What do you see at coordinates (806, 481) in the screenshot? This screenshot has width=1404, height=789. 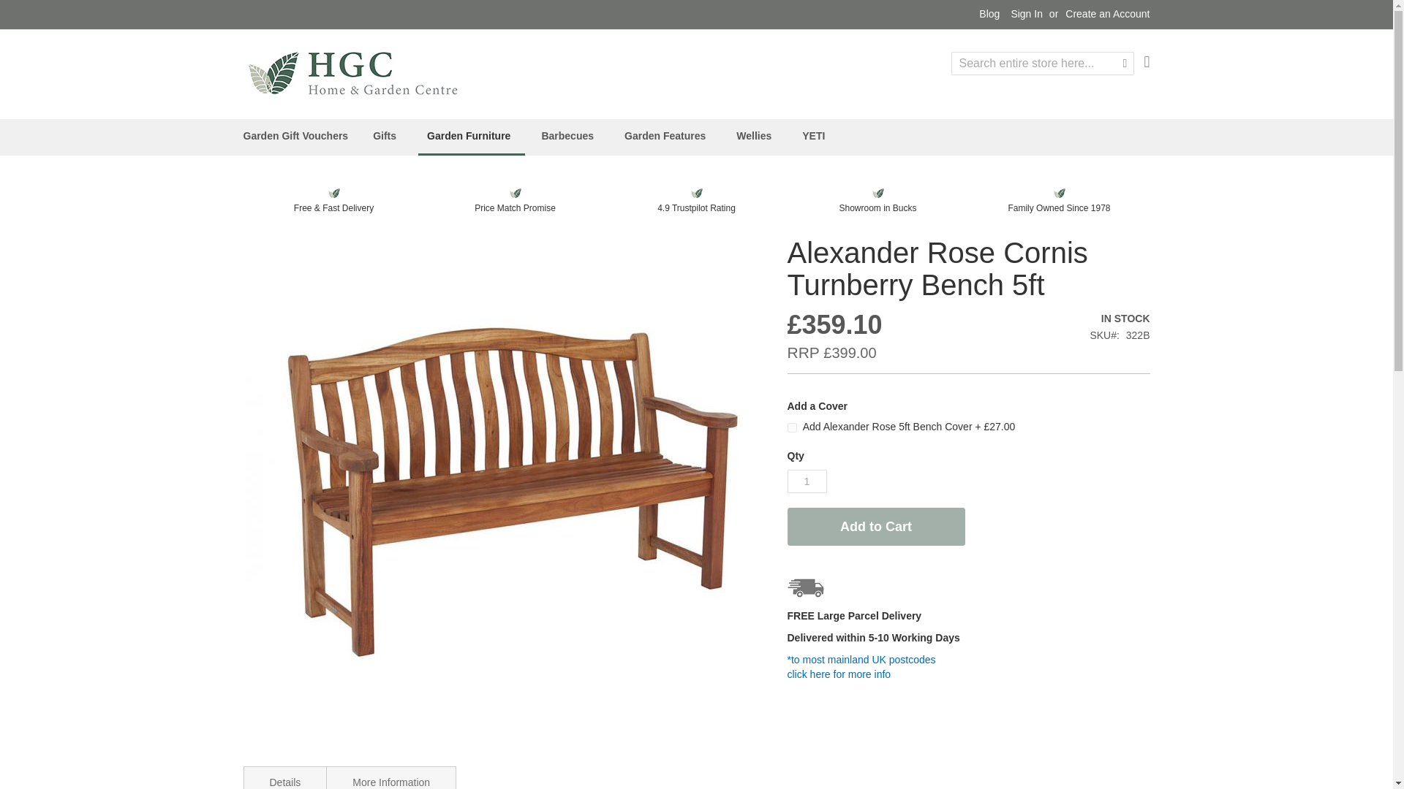 I see `1` at bounding box center [806, 481].